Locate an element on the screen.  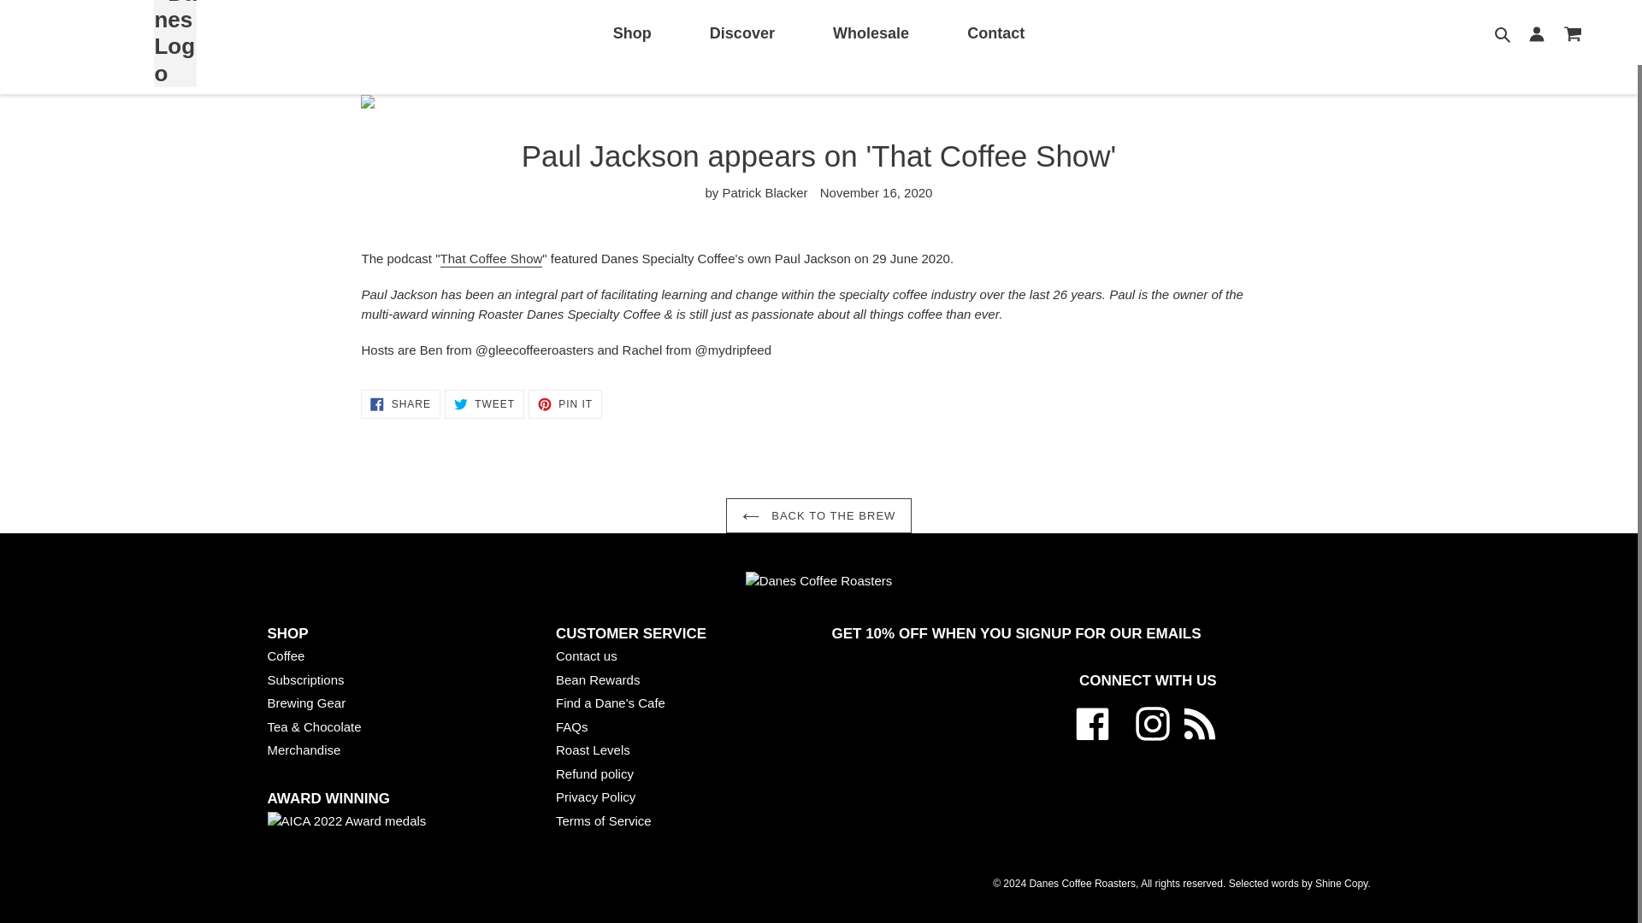
Discover is located at coordinates (741, 33).